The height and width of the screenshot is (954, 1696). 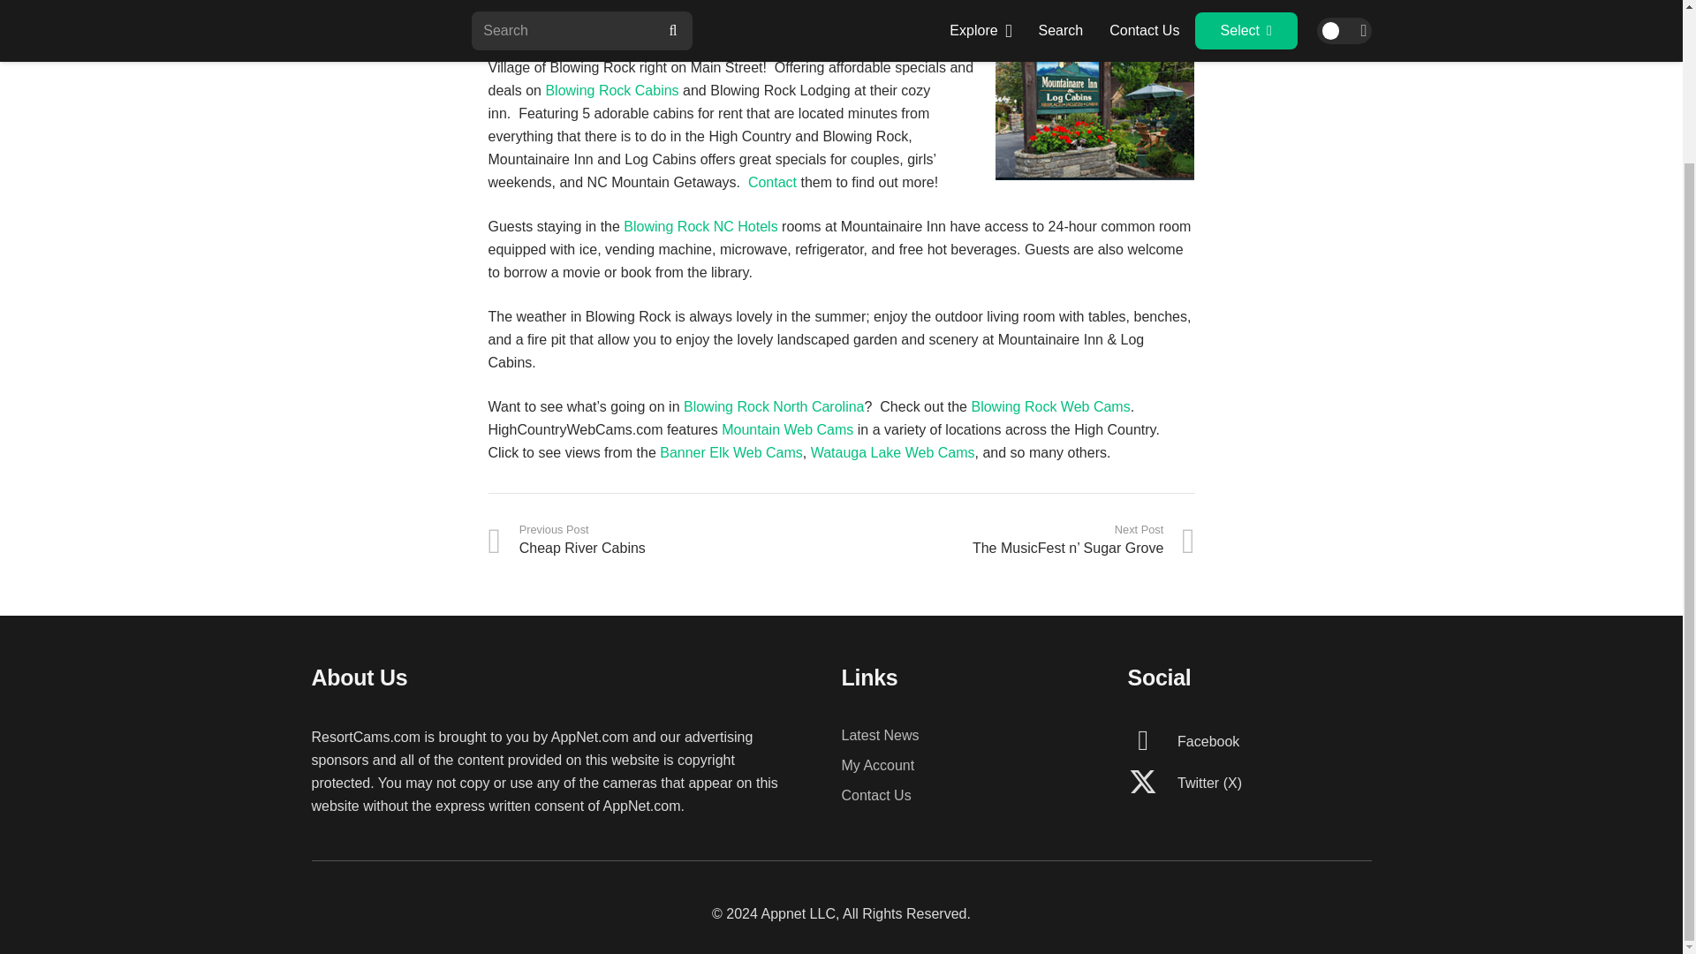 What do you see at coordinates (892, 452) in the screenshot?
I see `Watauga Lake Web Cams` at bounding box center [892, 452].